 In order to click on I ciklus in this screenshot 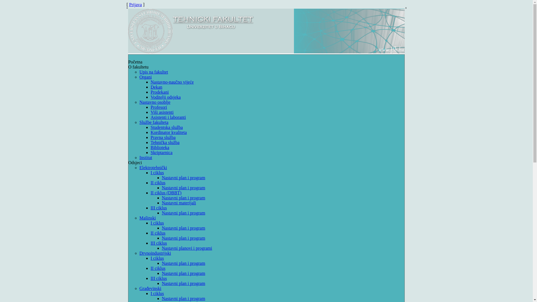, I will do `click(157, 258)`.